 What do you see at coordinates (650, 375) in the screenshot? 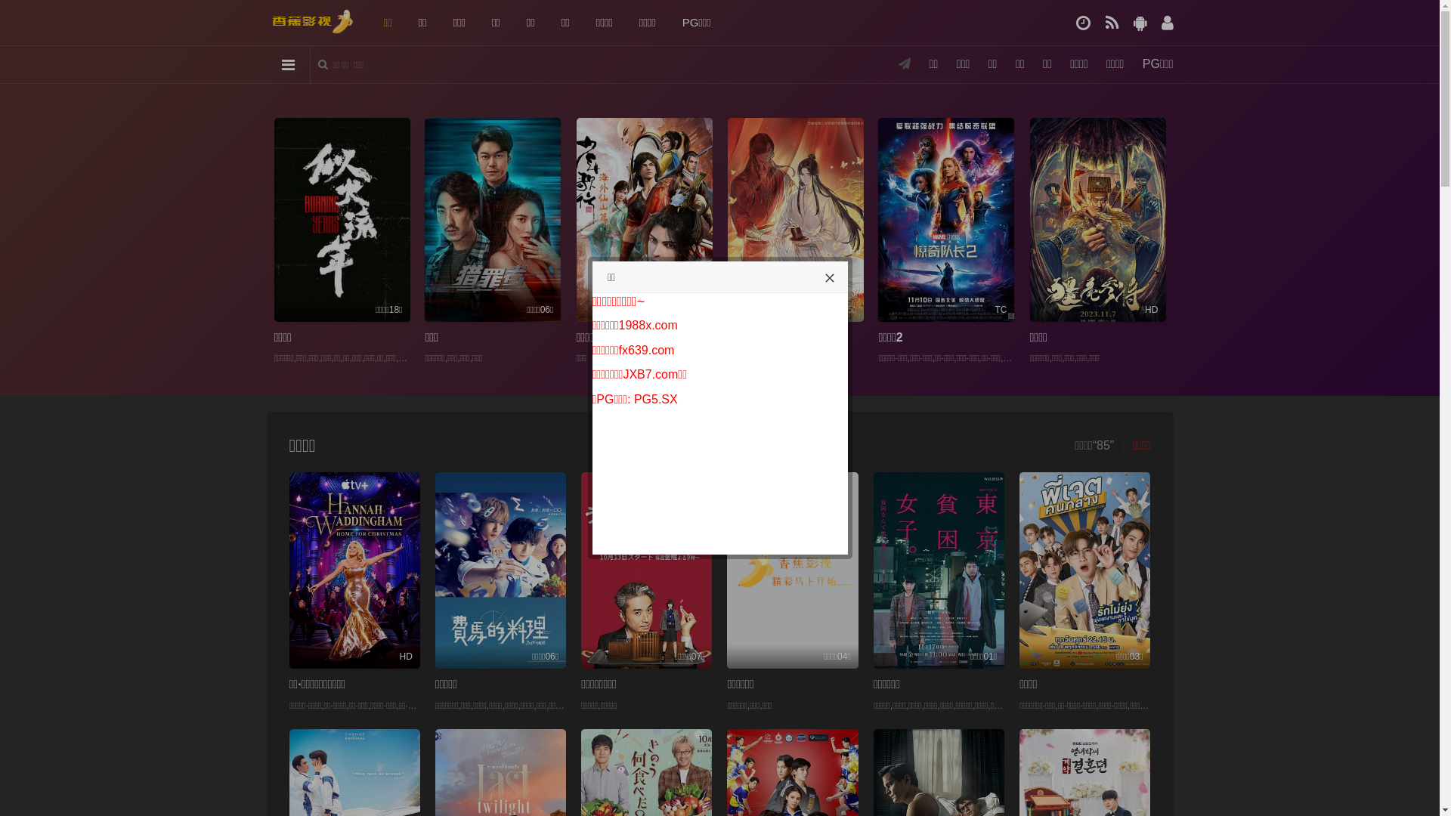
I see `JXB7.com` at bounding box center [650, 375].